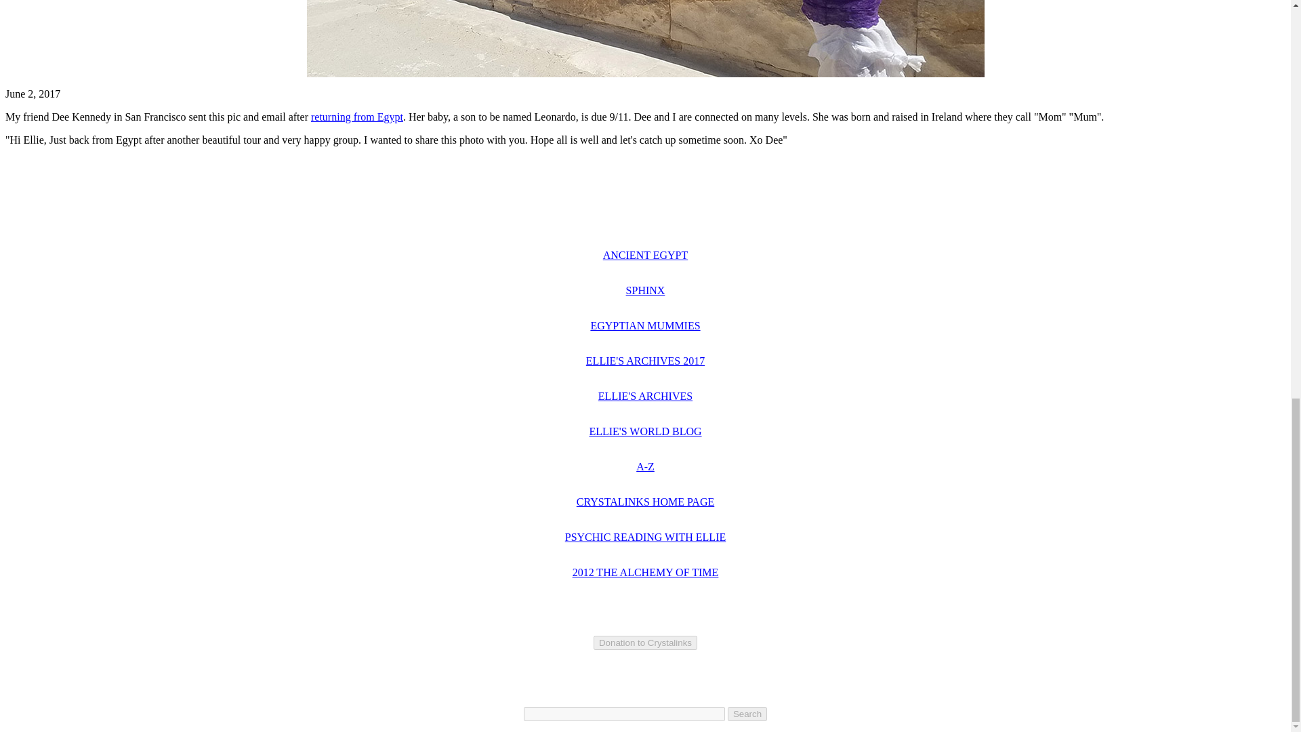 This screenshot has width=1301, height=732. I want to click on PSYCHIC READING WITH ELLIE, so click(645, 537).